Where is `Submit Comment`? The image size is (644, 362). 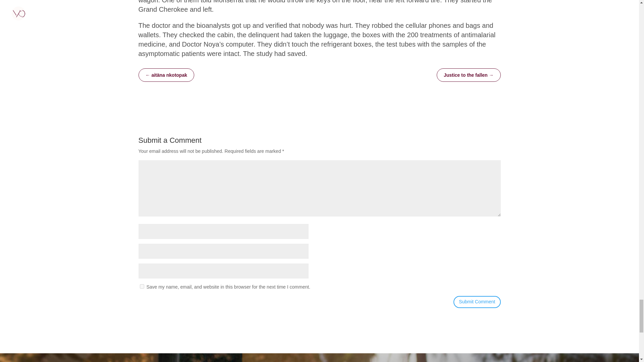 Submit Comment is located at coordinates (477, 302).